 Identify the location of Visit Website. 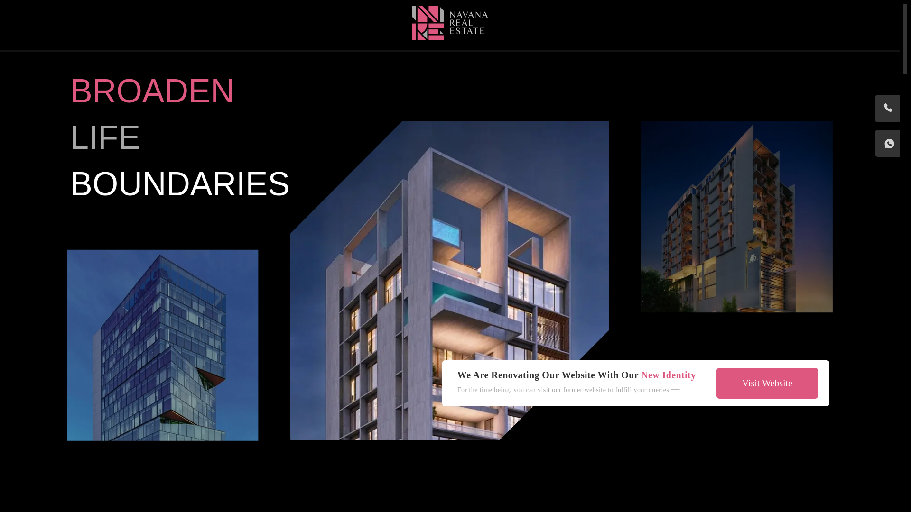
(763, 383).